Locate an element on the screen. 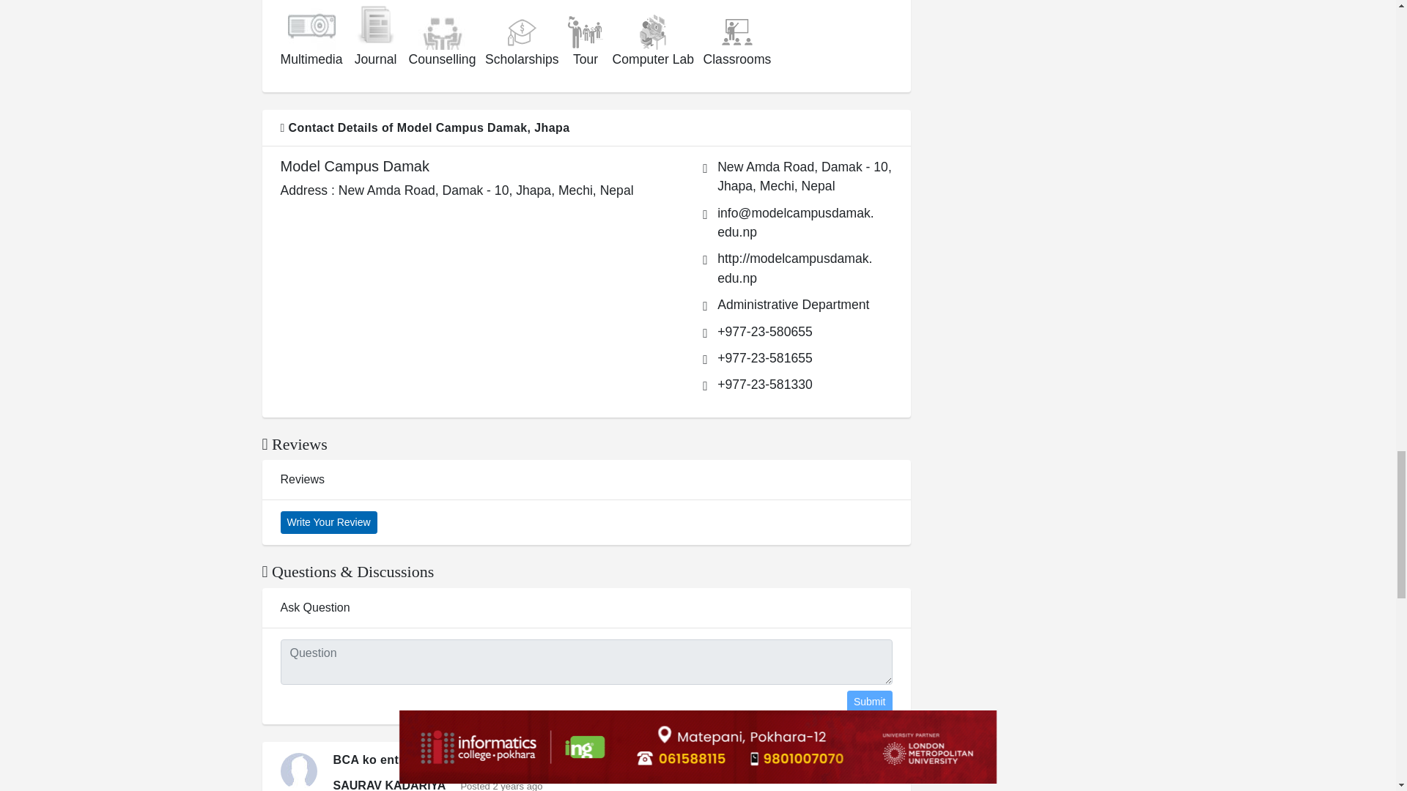 The image size is (1407, 791). Online Journal is located at coordinates (375, 26).